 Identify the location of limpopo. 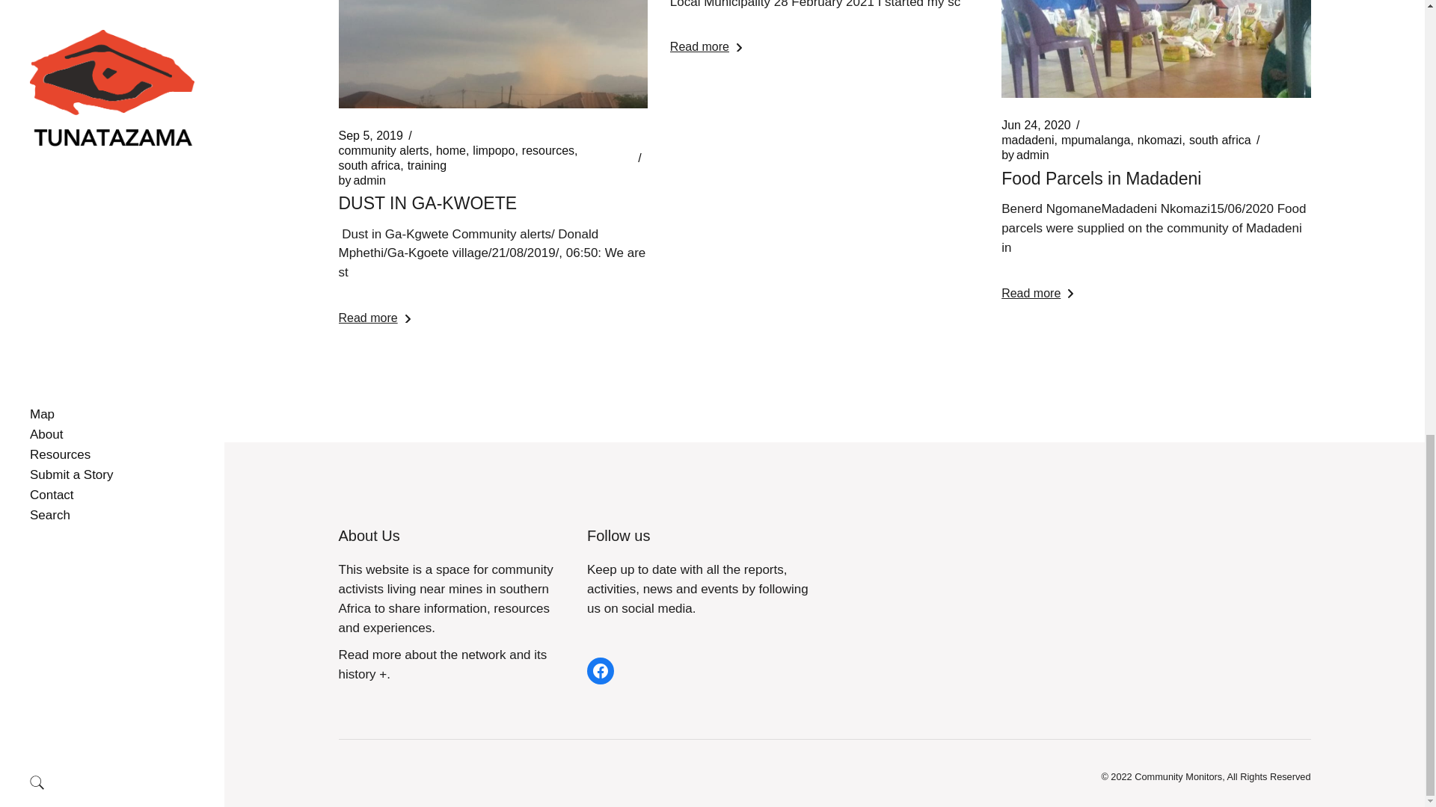
(493, 151).